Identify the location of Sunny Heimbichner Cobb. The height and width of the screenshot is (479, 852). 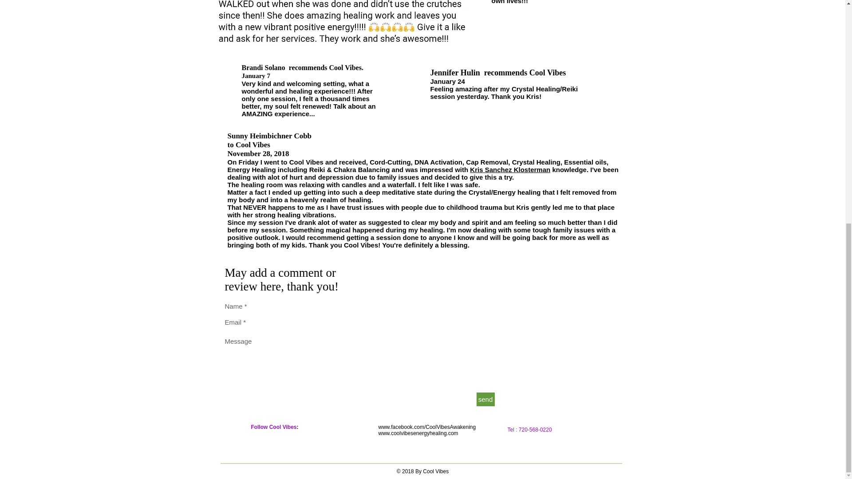
(269, 136).